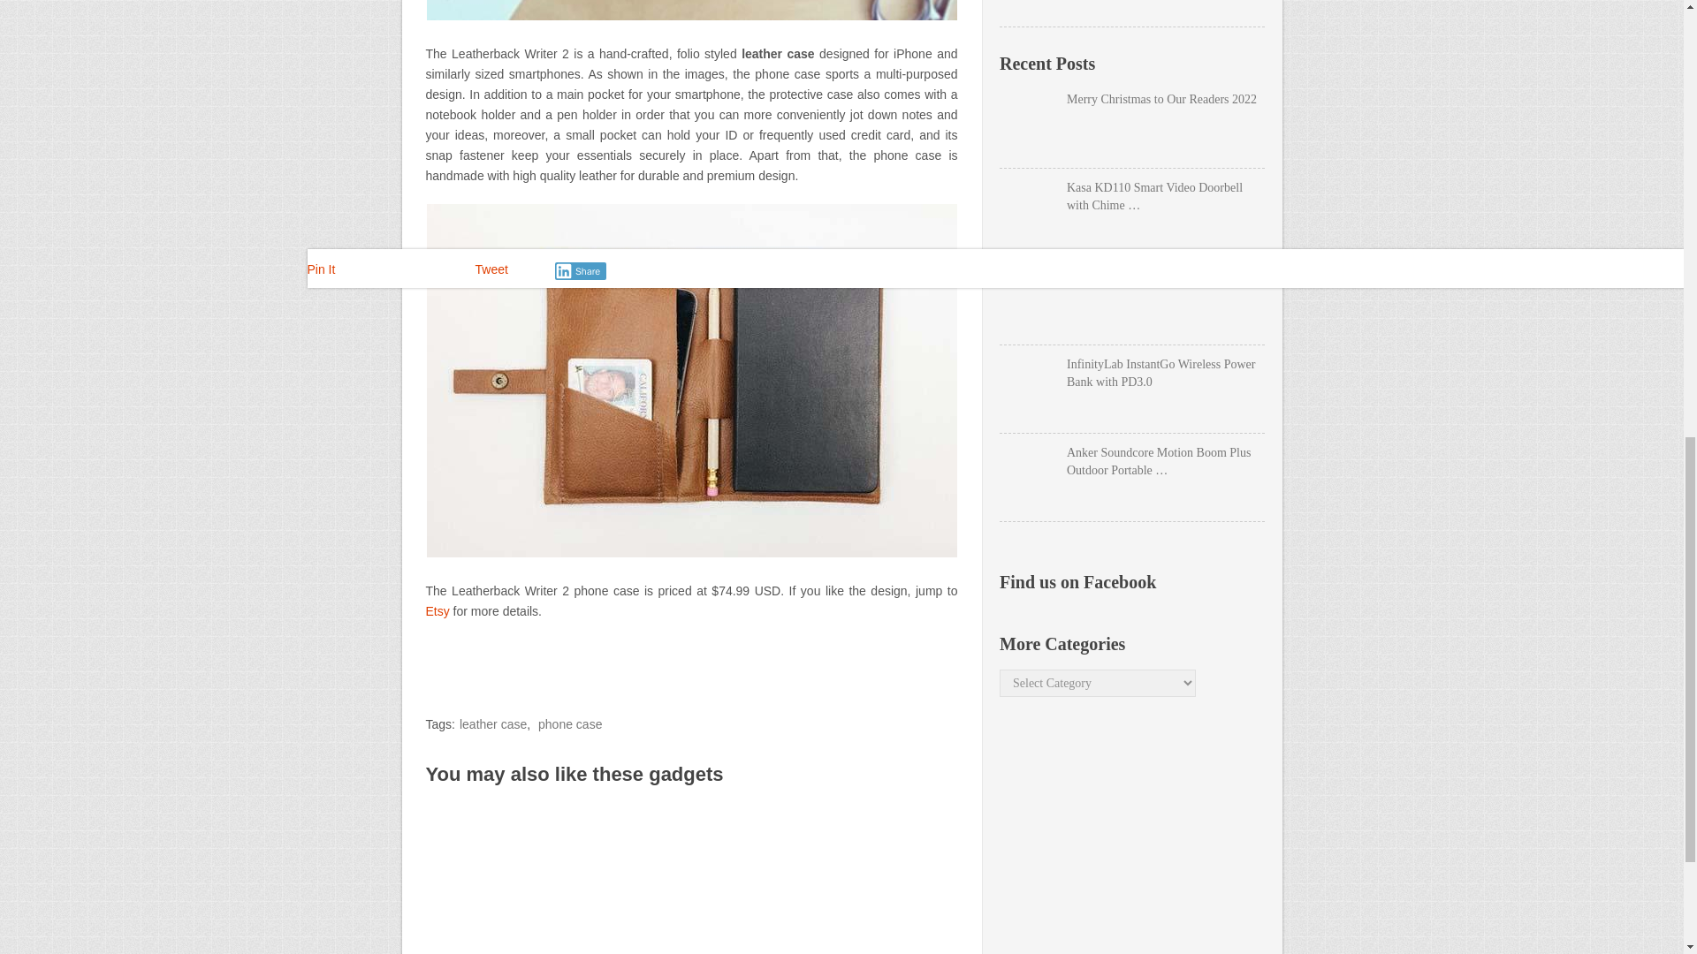 The image size is (1697, 954). I want to click on Etsy, so click(437, 610).